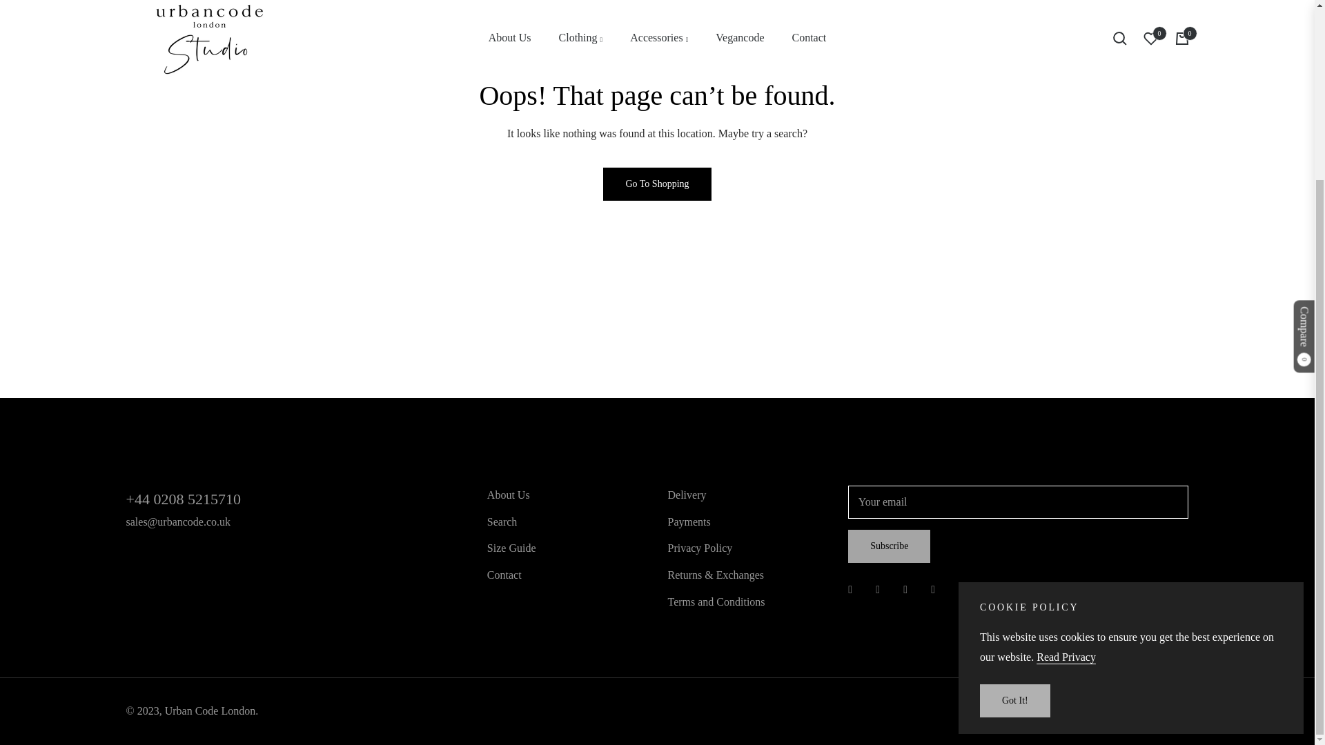 The height and width of the screenshot is (745, 1325). Describe the element at coordinates (504, 575) in the screenshot. I see `Contact` at that location.